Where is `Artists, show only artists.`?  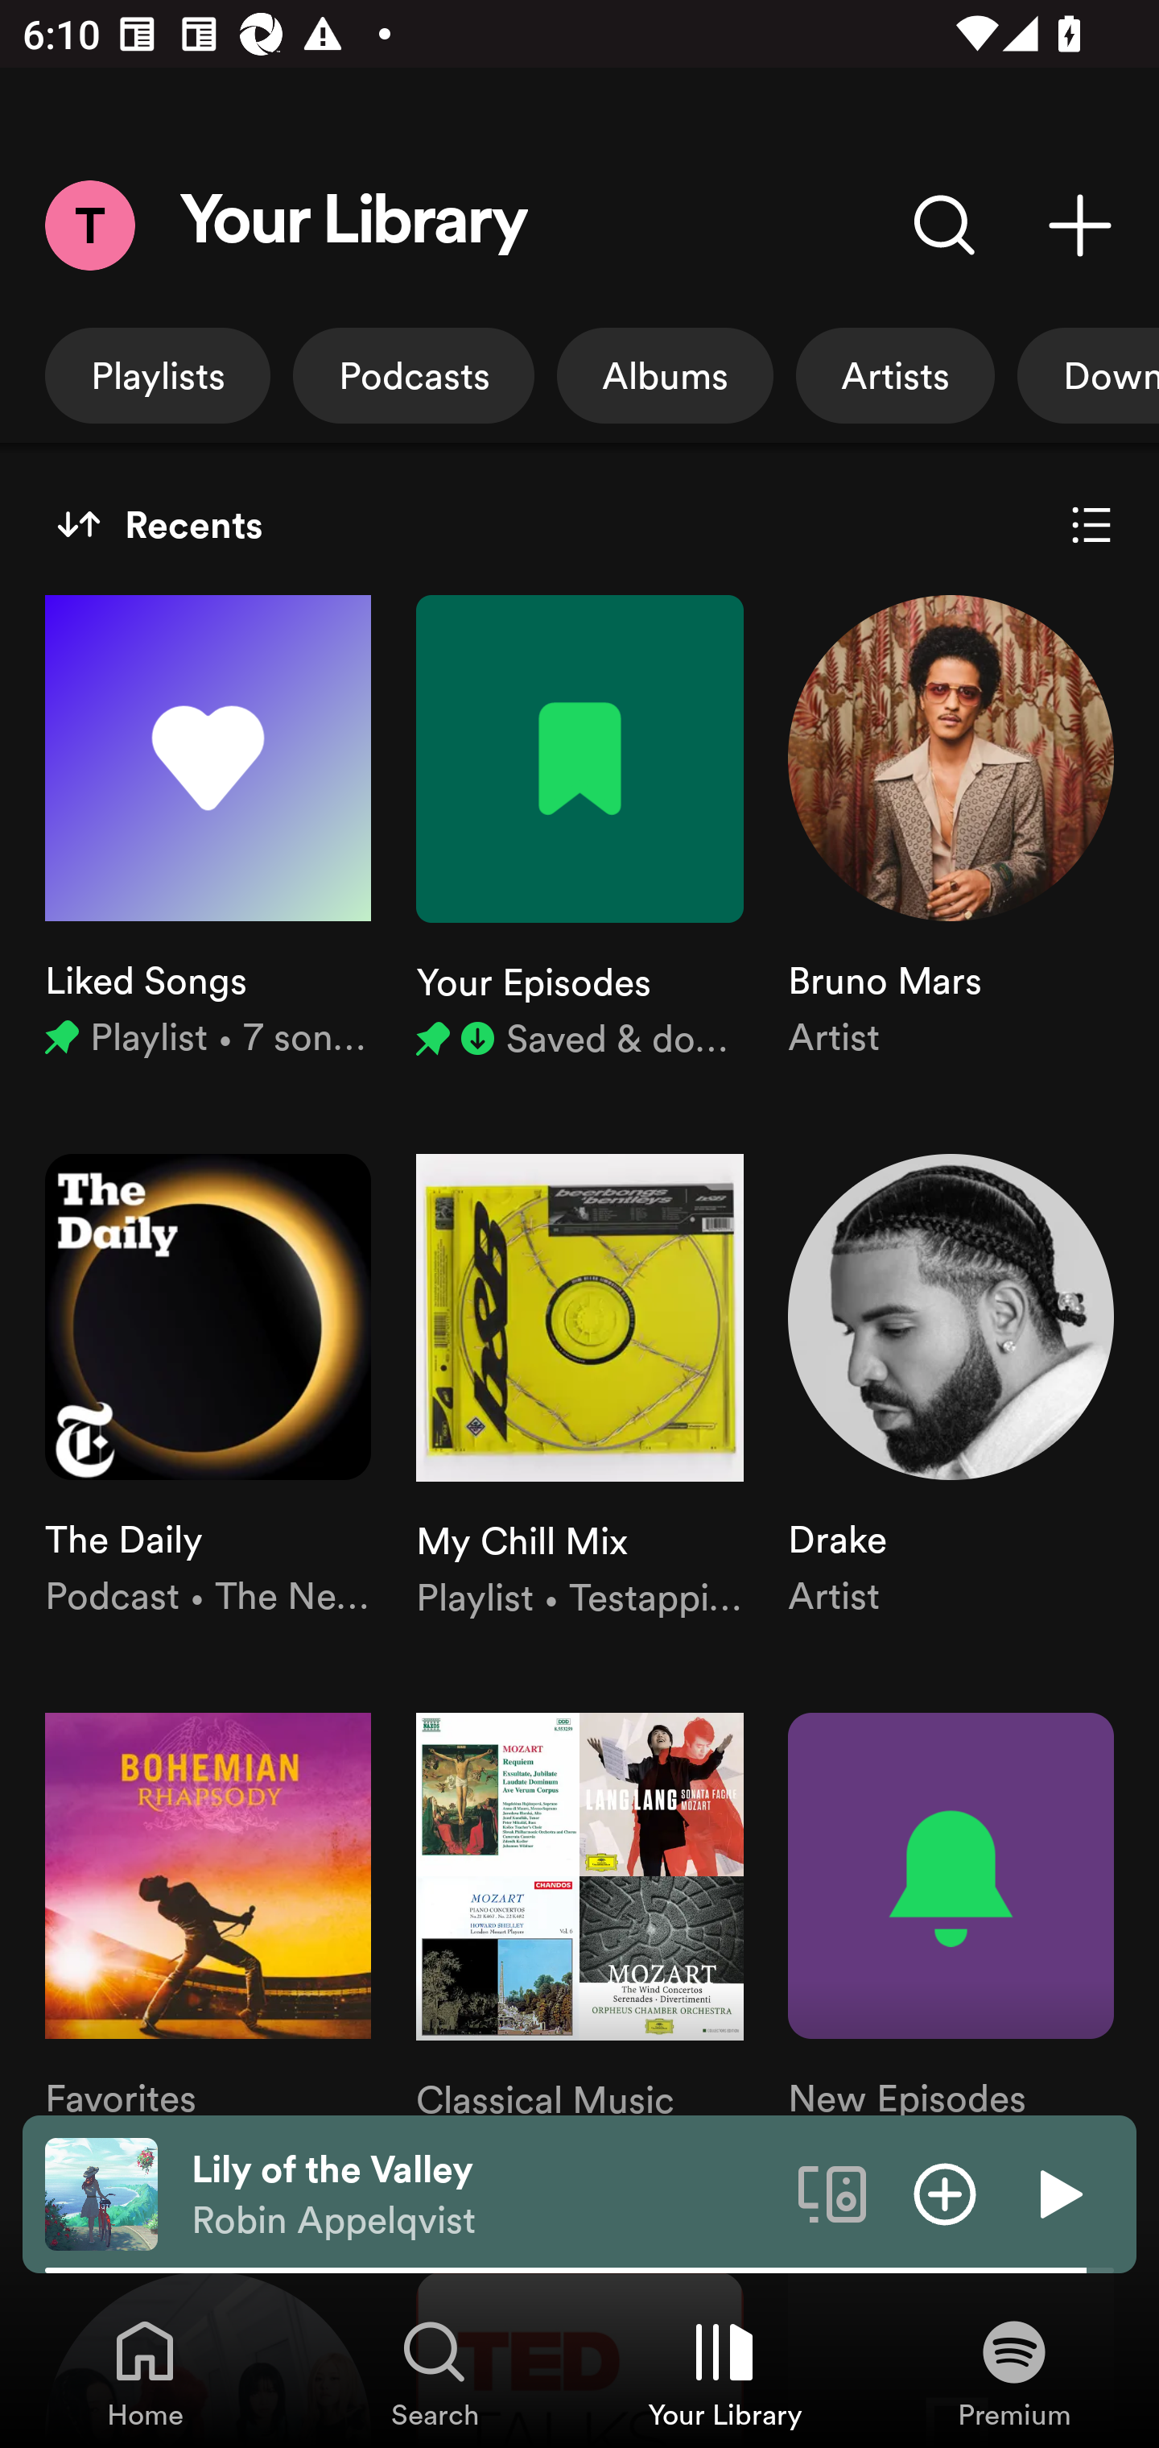
Artists, show only artists. is located at coordinates (895, 375).